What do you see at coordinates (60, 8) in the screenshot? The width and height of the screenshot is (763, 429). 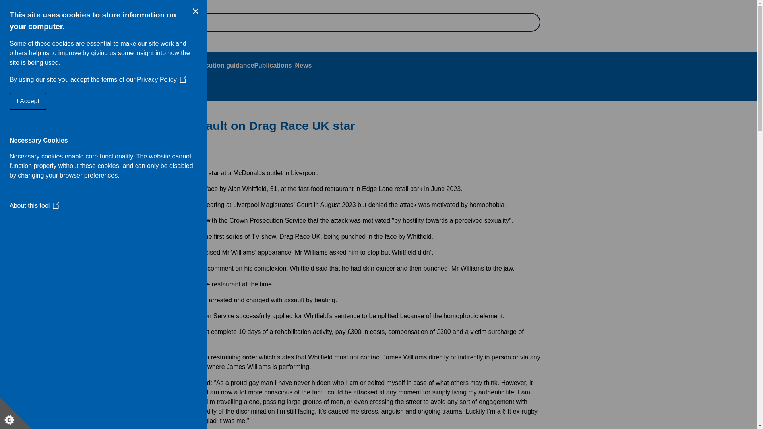 I see `Switch to soft theme` at bounding box center [60, 8].